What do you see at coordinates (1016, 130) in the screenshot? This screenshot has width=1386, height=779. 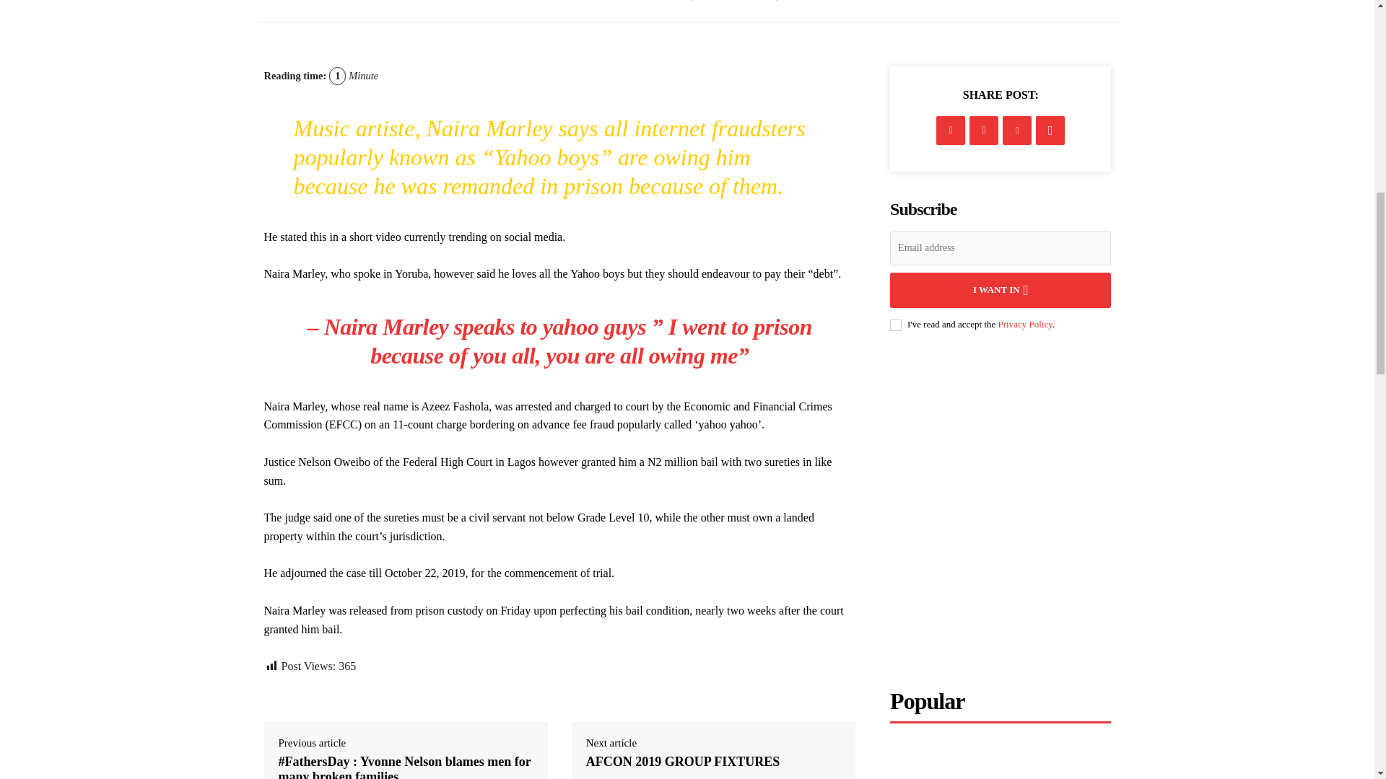 I see `Pinterest` at bounding box center [1016, 130].